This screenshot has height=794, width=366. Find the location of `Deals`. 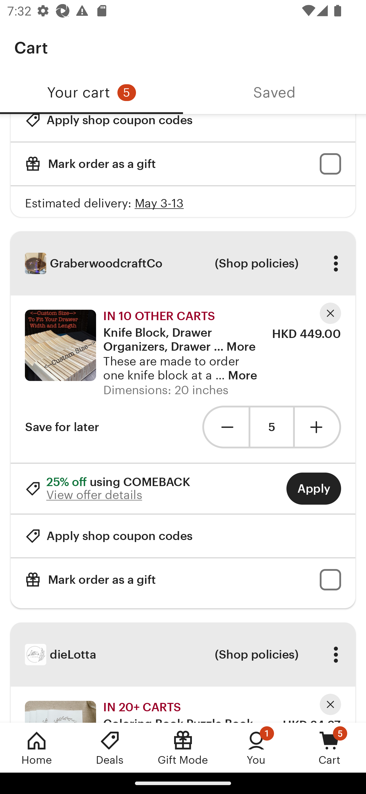

Deals is located at coordinates (110, 747).